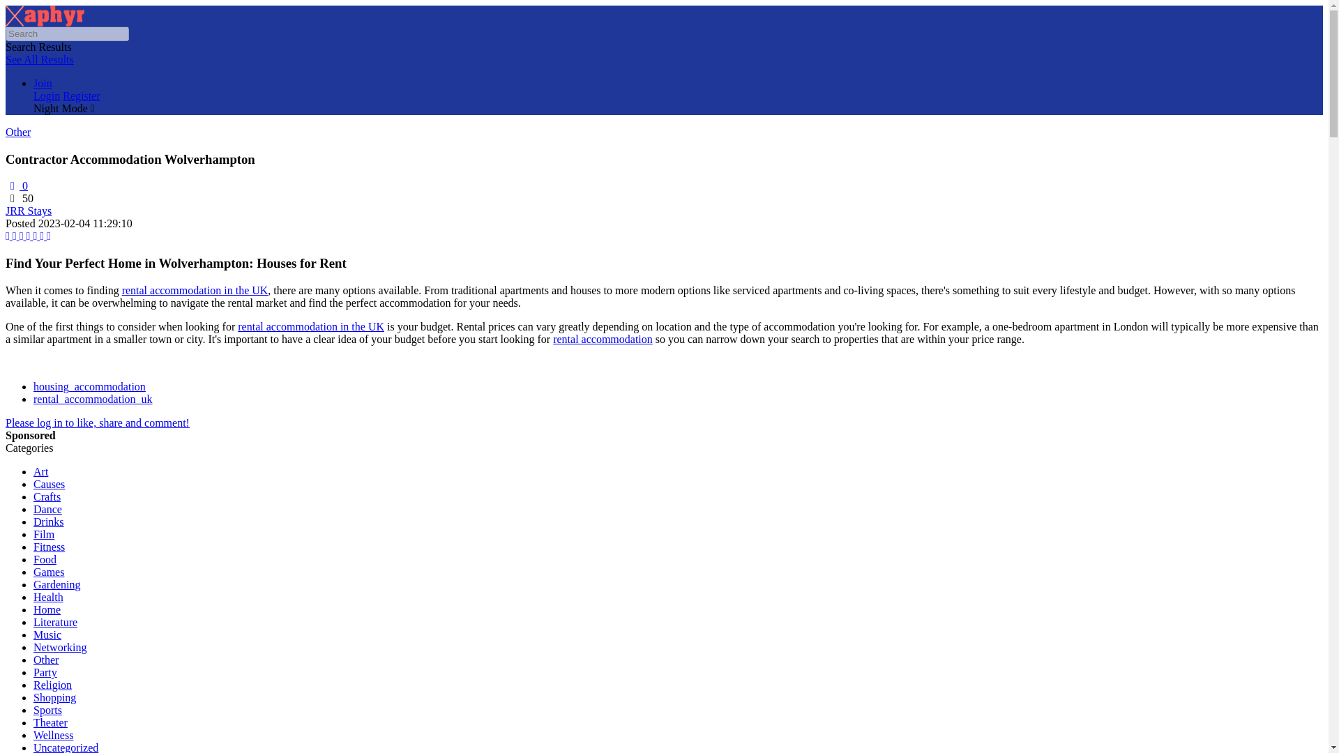 This screenshot has height=753, width=1339. I want to click on Music, so click(47, 634).